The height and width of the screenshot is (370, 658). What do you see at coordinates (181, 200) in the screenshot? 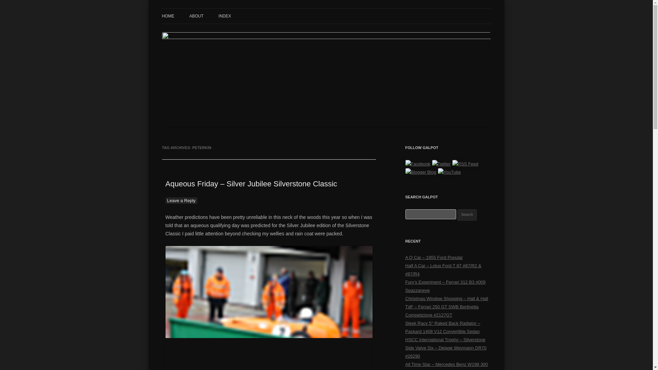
I see `Leave a Reply` at bounding box center [181, 200].